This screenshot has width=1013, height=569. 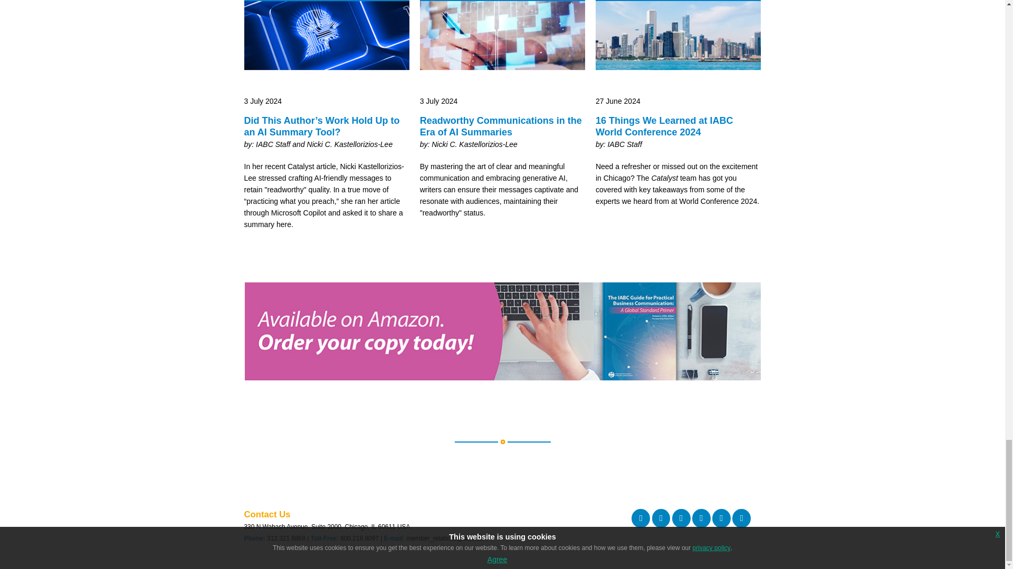 What do you see at coordinates (502, 122) in the screenshot?
I see `Readworthy Communications in the Era of AI Summaries` at bounding box center [502, 122].